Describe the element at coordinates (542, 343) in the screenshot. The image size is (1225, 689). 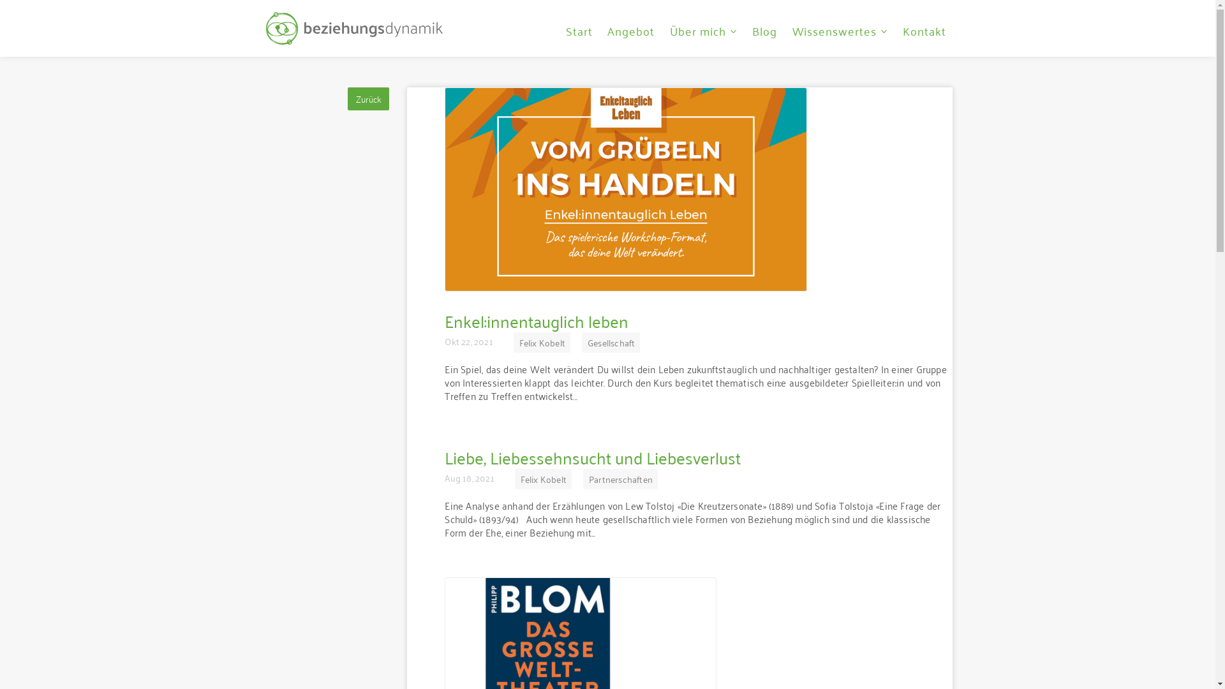
I see `Felix Kobelt` at that location.